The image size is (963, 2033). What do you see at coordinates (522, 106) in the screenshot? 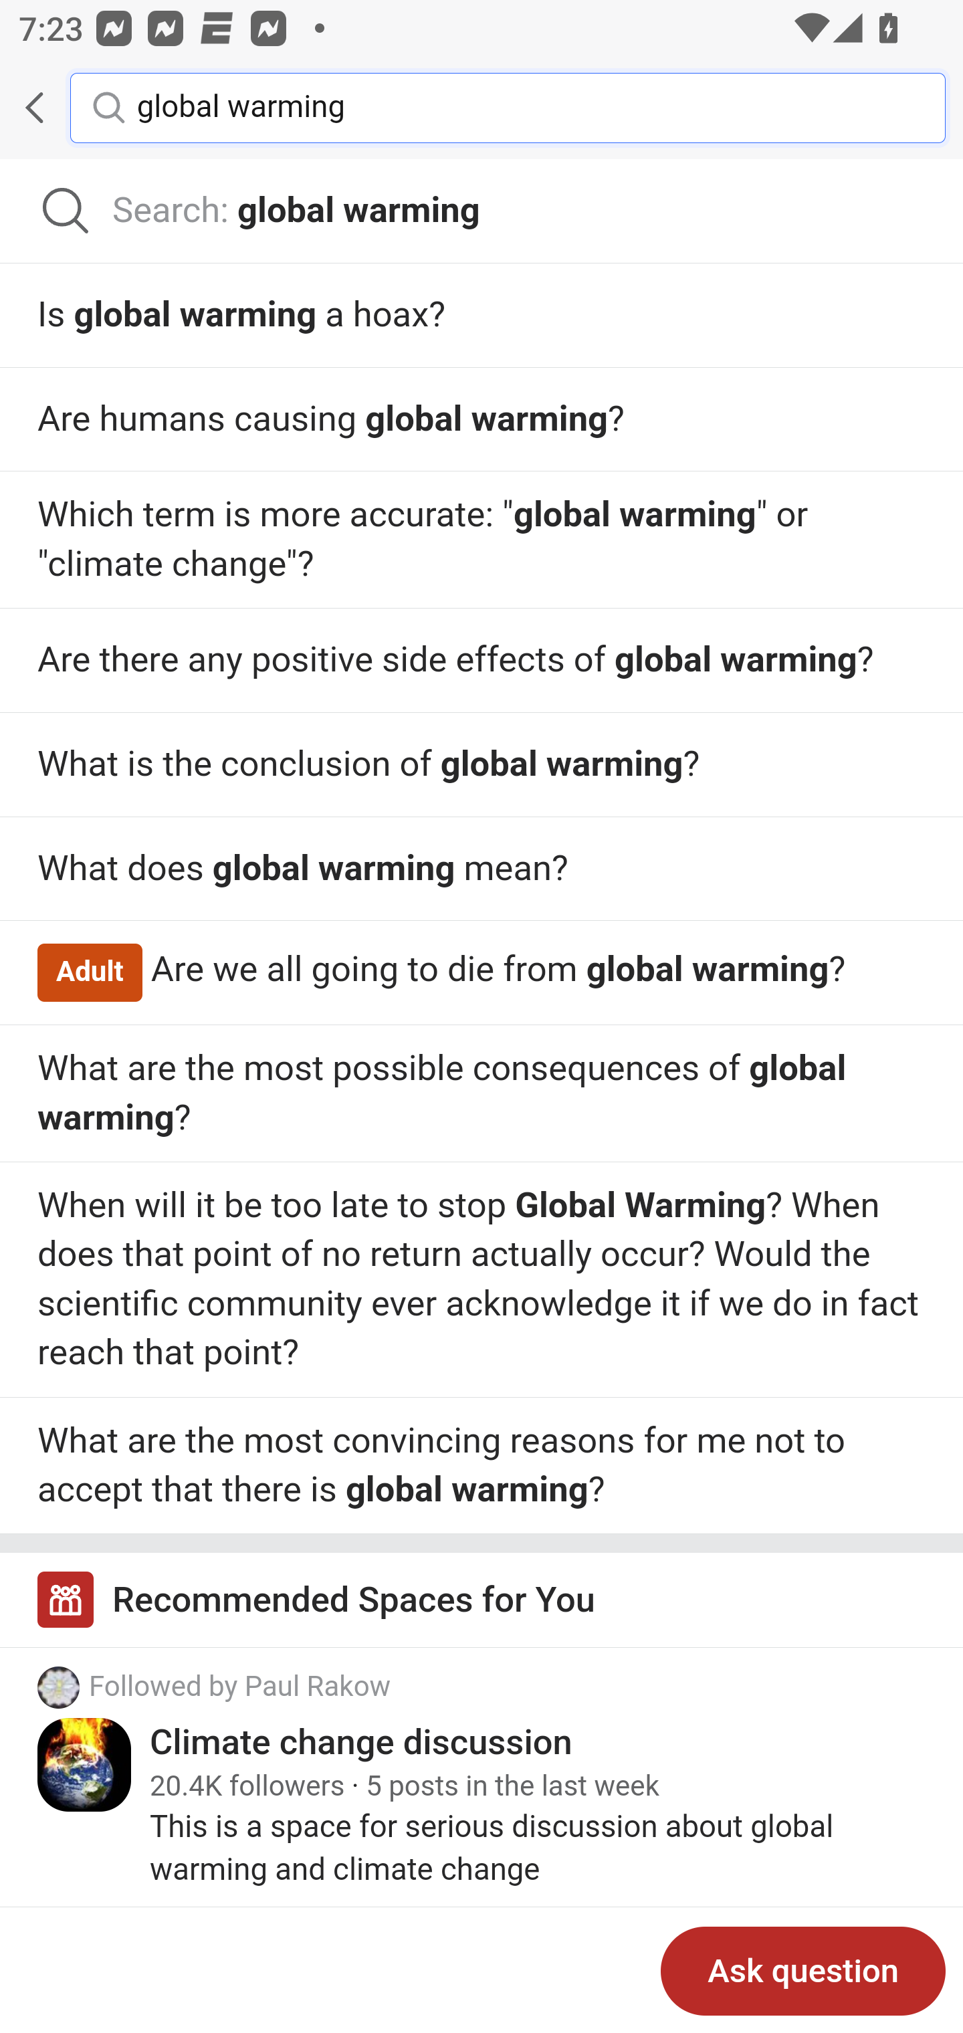
I see `global warming` at bounding box center [522, 106].